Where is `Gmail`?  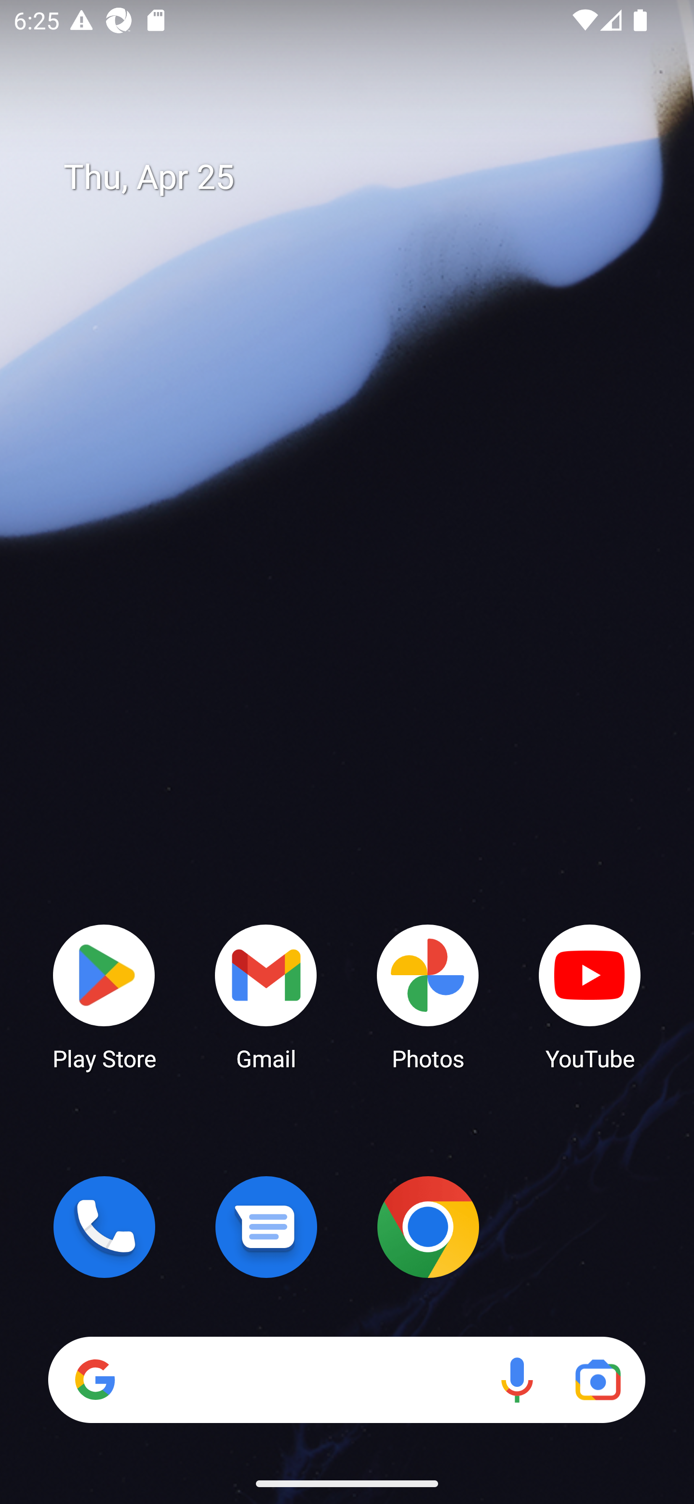 Gmail is located at coordinates (266, 996).